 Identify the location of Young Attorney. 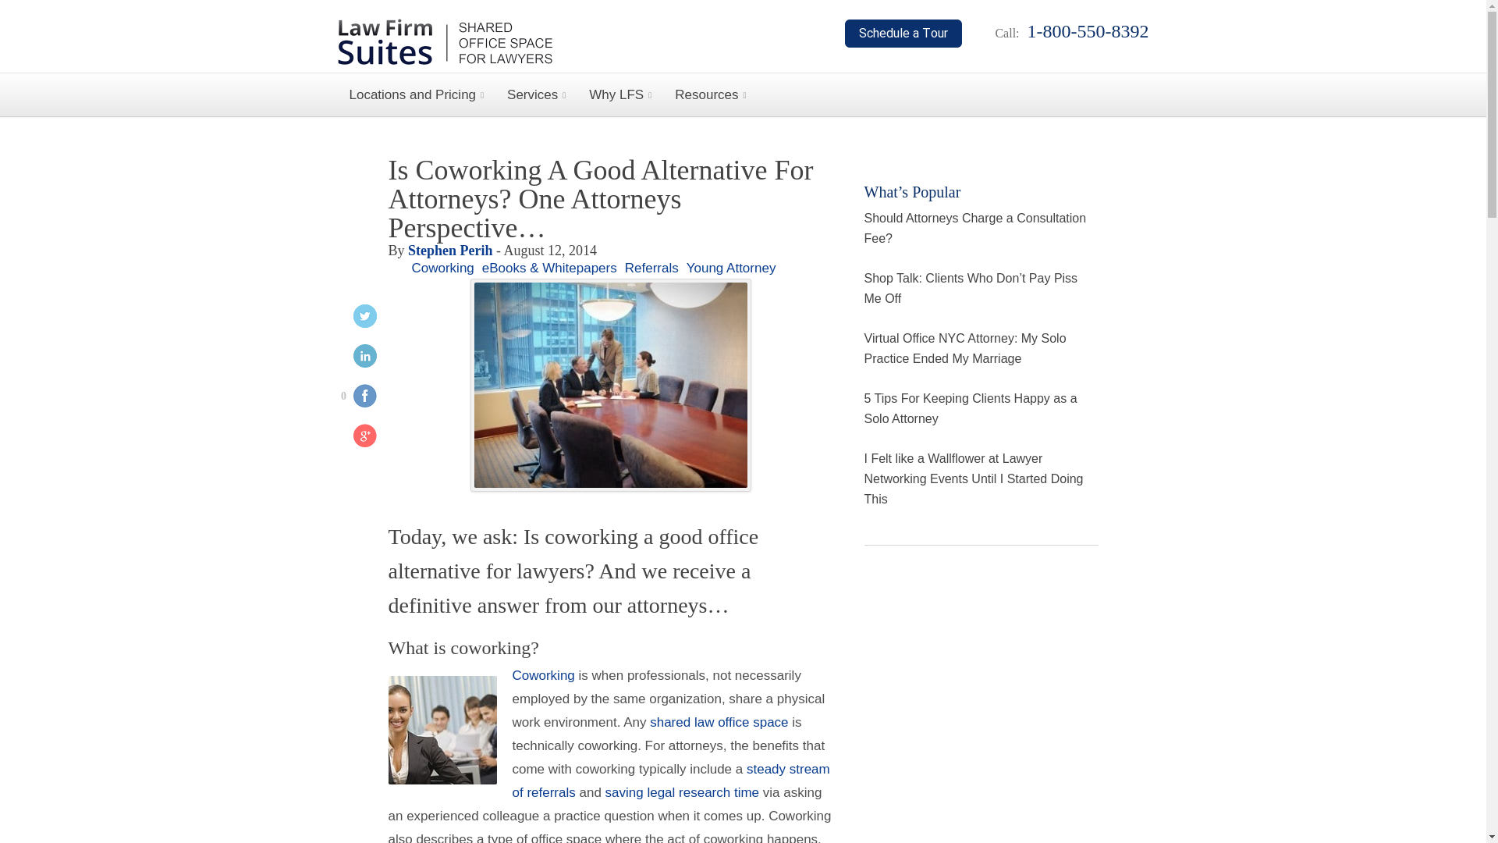
(730, 268).